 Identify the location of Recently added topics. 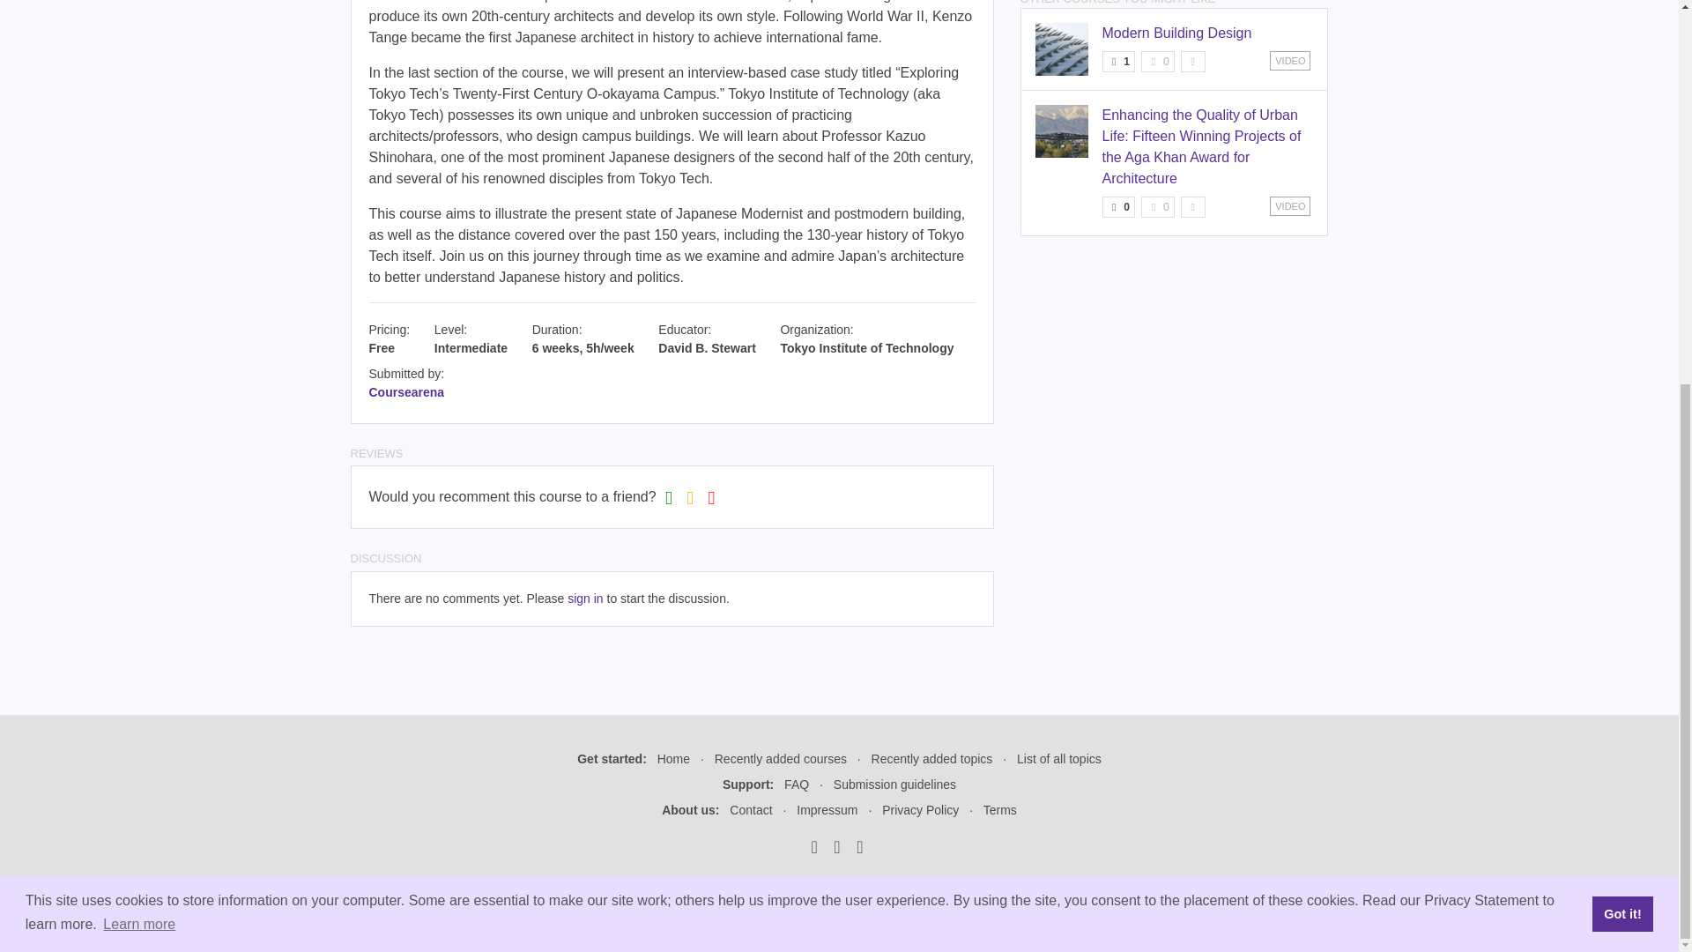
(932, 759).